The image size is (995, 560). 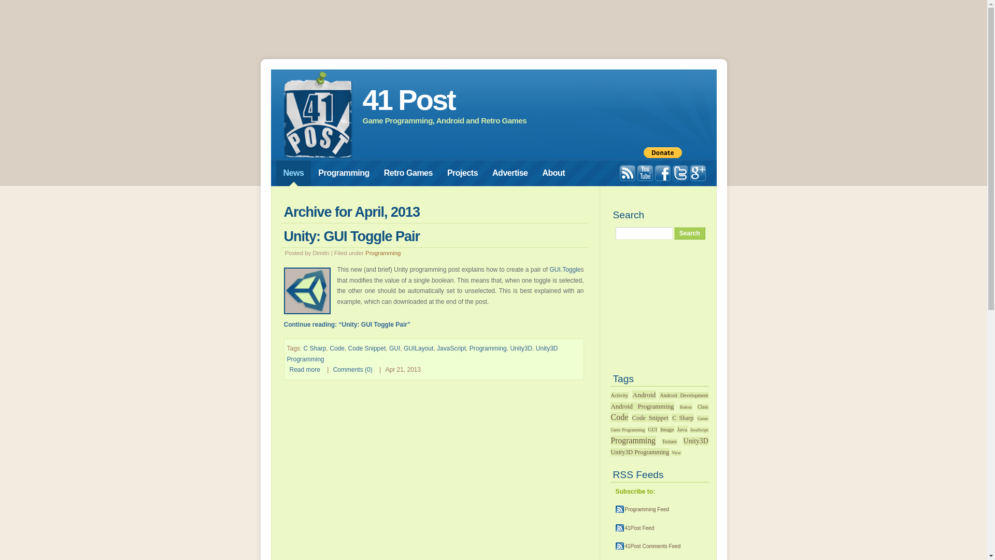 I want to click on JavaScript, so click(x=699, y=430).